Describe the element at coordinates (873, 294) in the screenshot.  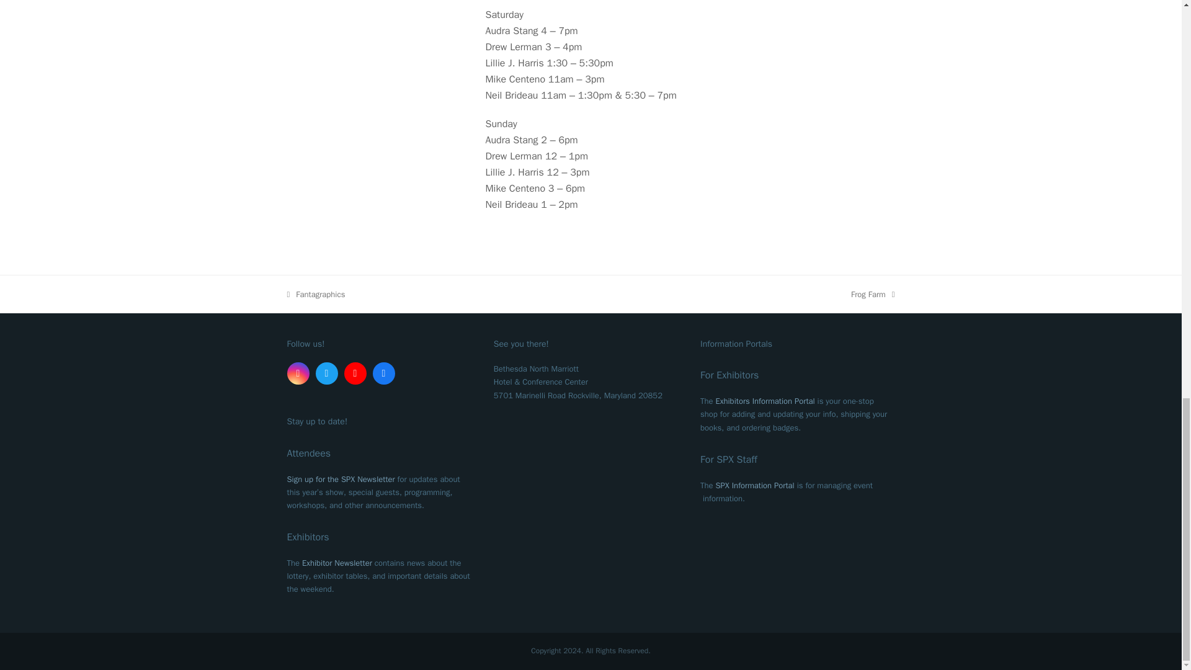
I see `Instagram` at that location.